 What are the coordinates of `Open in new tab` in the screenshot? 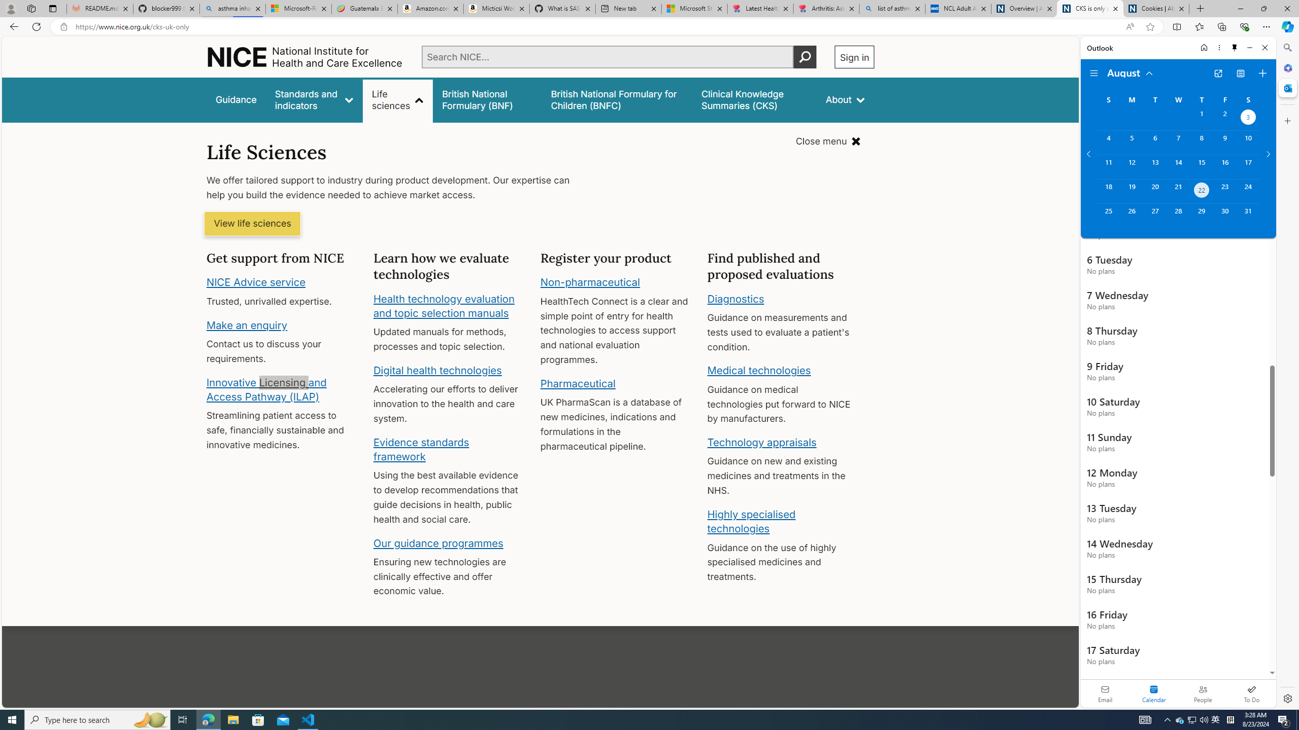 It's located at (1218, 74).